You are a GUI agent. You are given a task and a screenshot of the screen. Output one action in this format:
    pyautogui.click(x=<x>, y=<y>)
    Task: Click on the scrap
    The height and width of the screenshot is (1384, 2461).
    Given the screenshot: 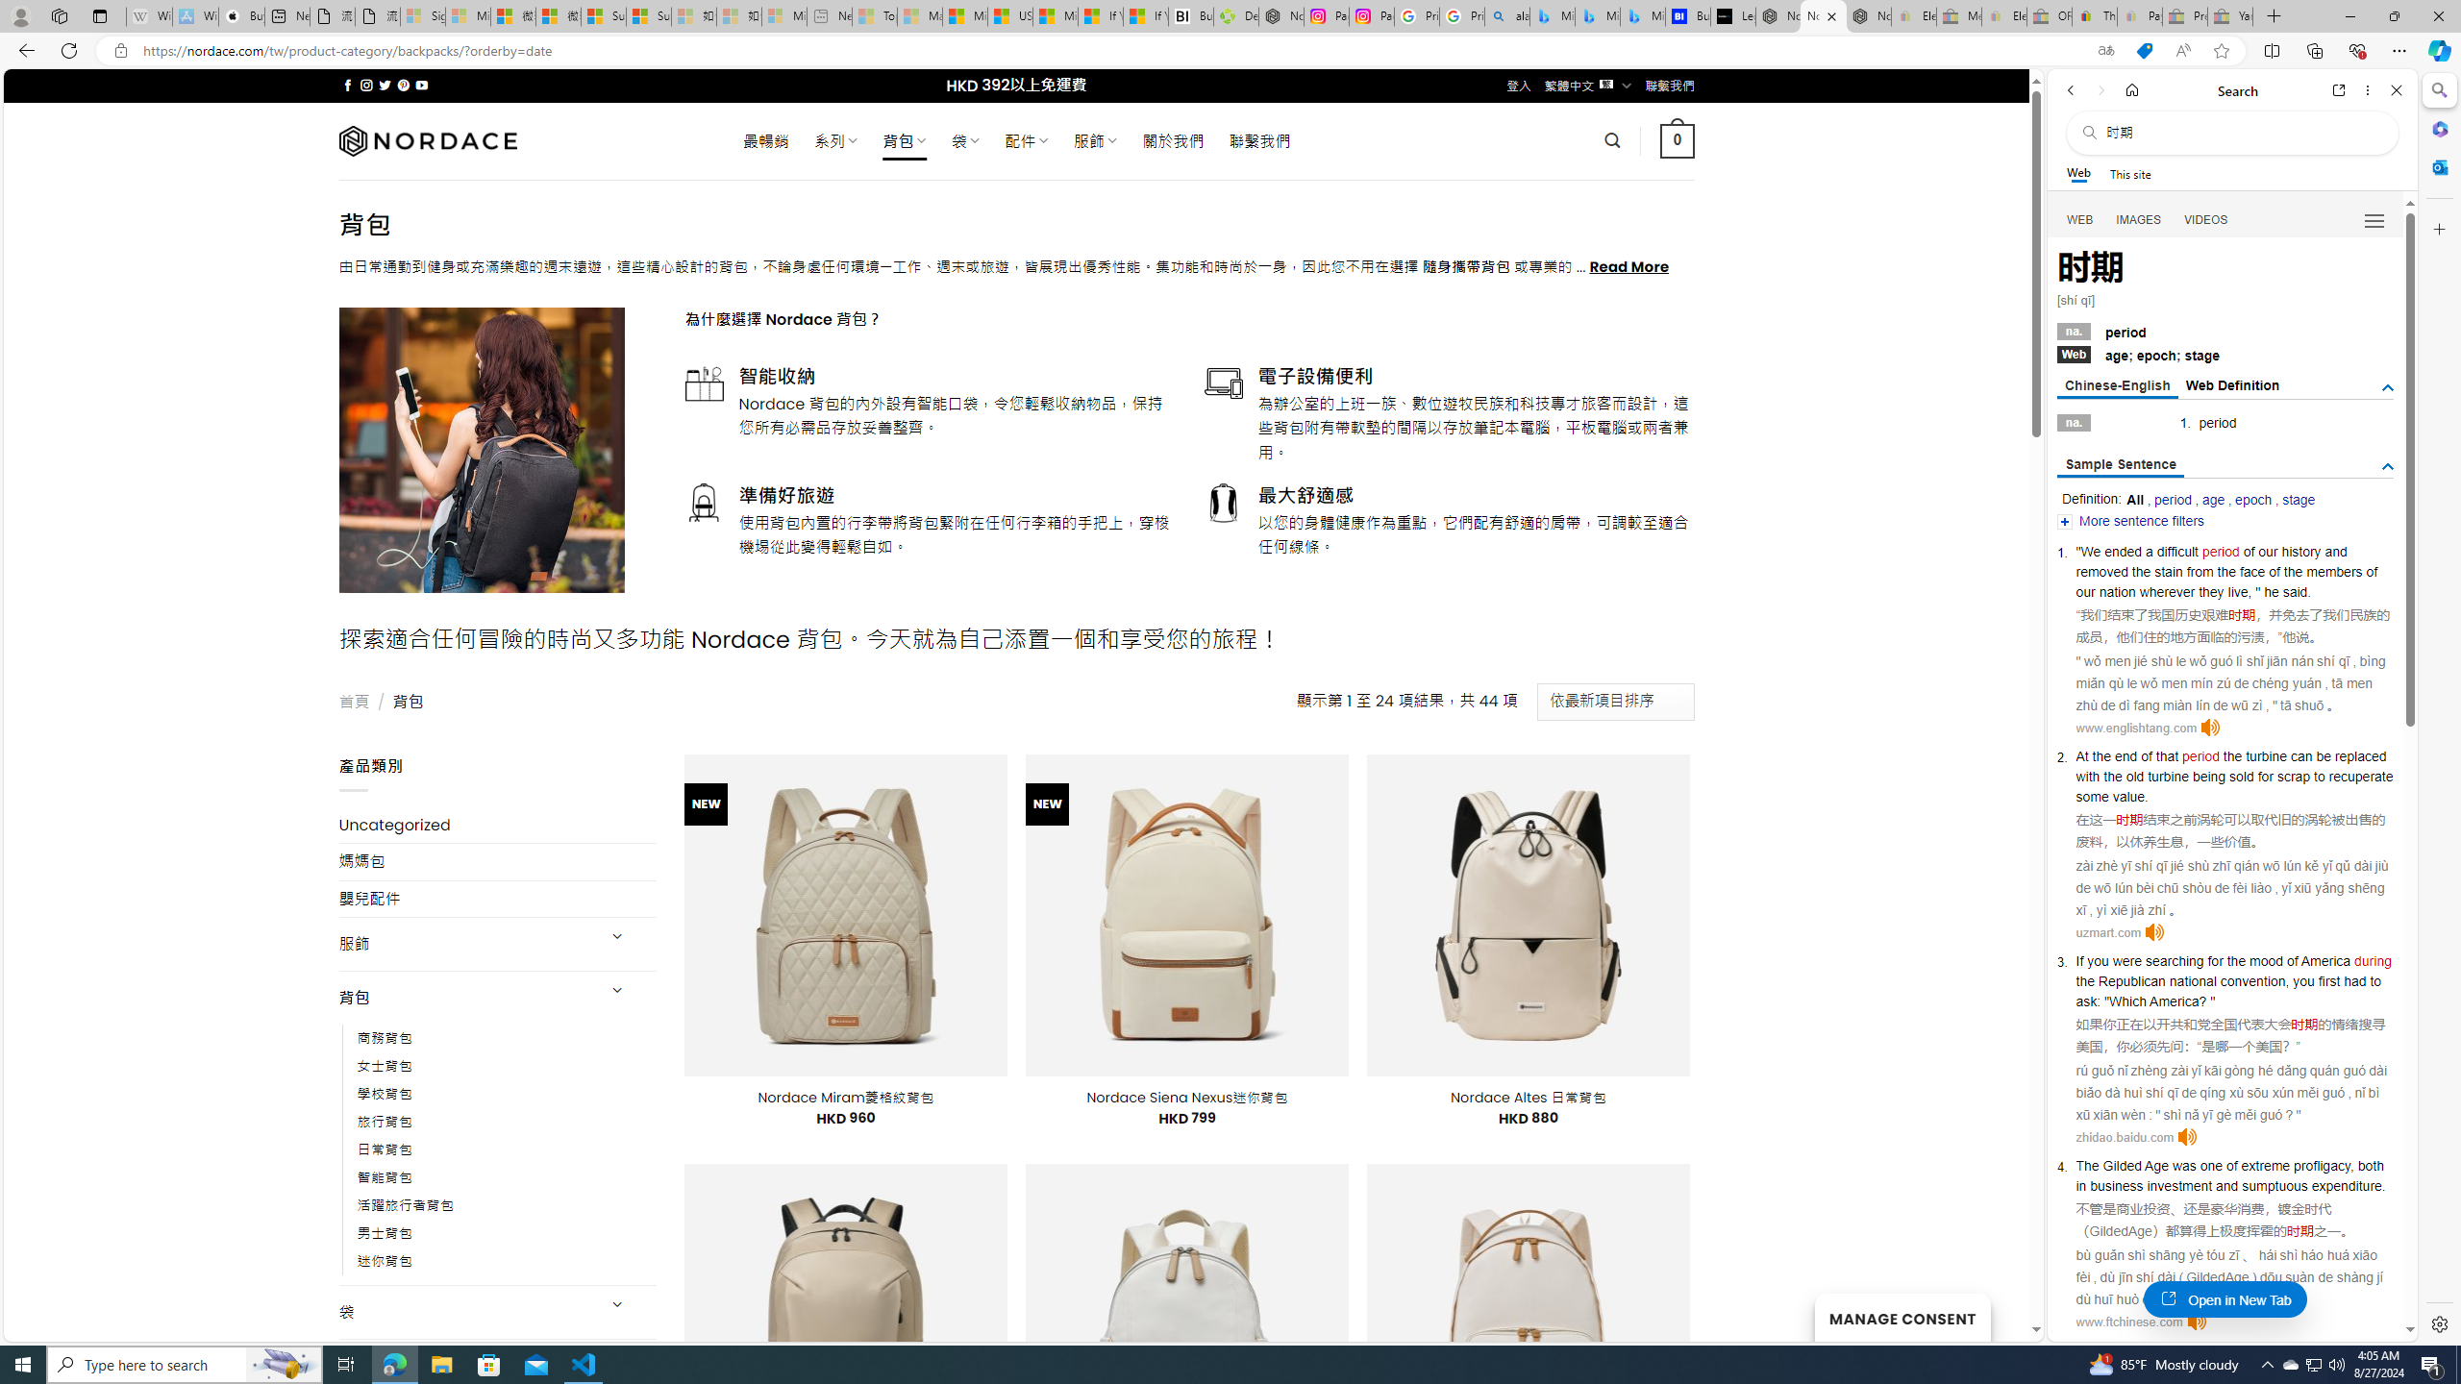 What is the action you would take?
    pyautogui.click(x=2294, y=777)
    